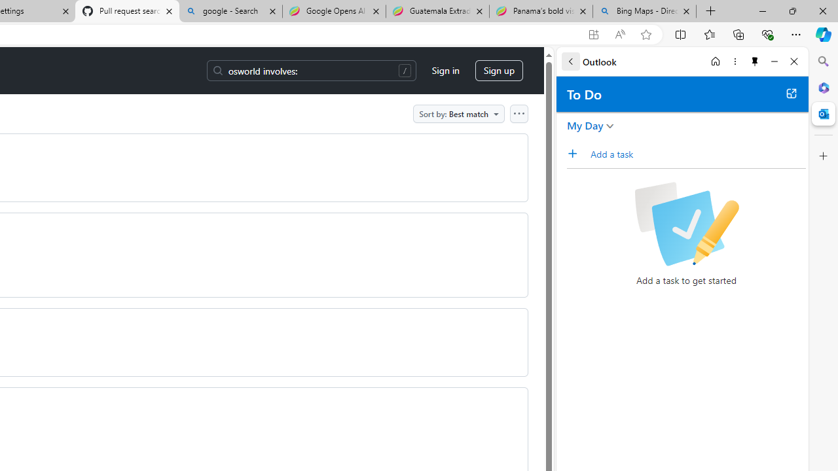 This screenshot has height=471, width=838. Describe the element at coordinates (593, 35) in the screenshot. I see `App available. Install GitHub` at that location.